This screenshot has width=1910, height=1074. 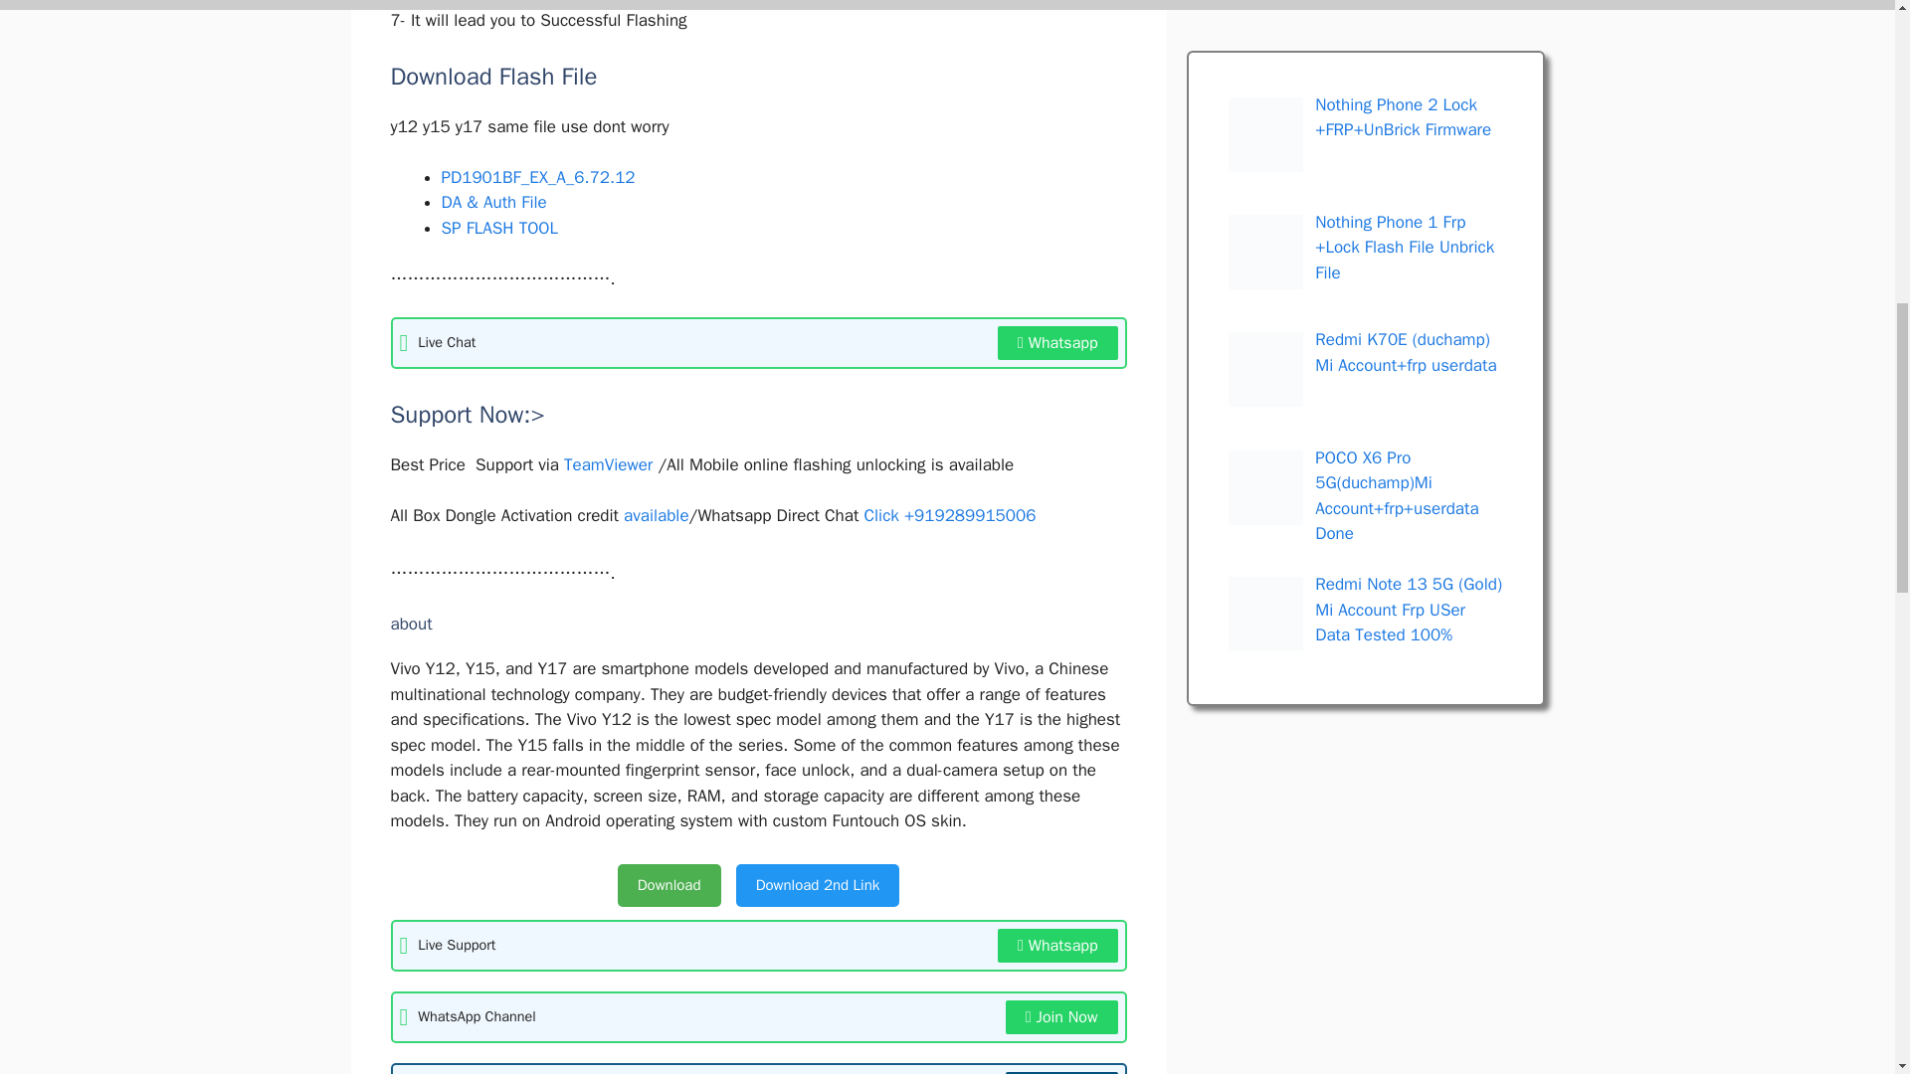 I want to click on TeamViewer, so click(x=608, y=464).